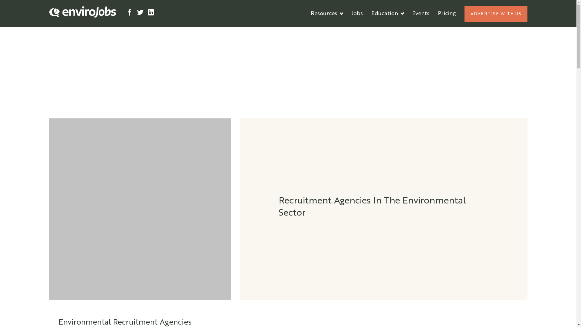  I want to click on Resources, so click(327, 14).